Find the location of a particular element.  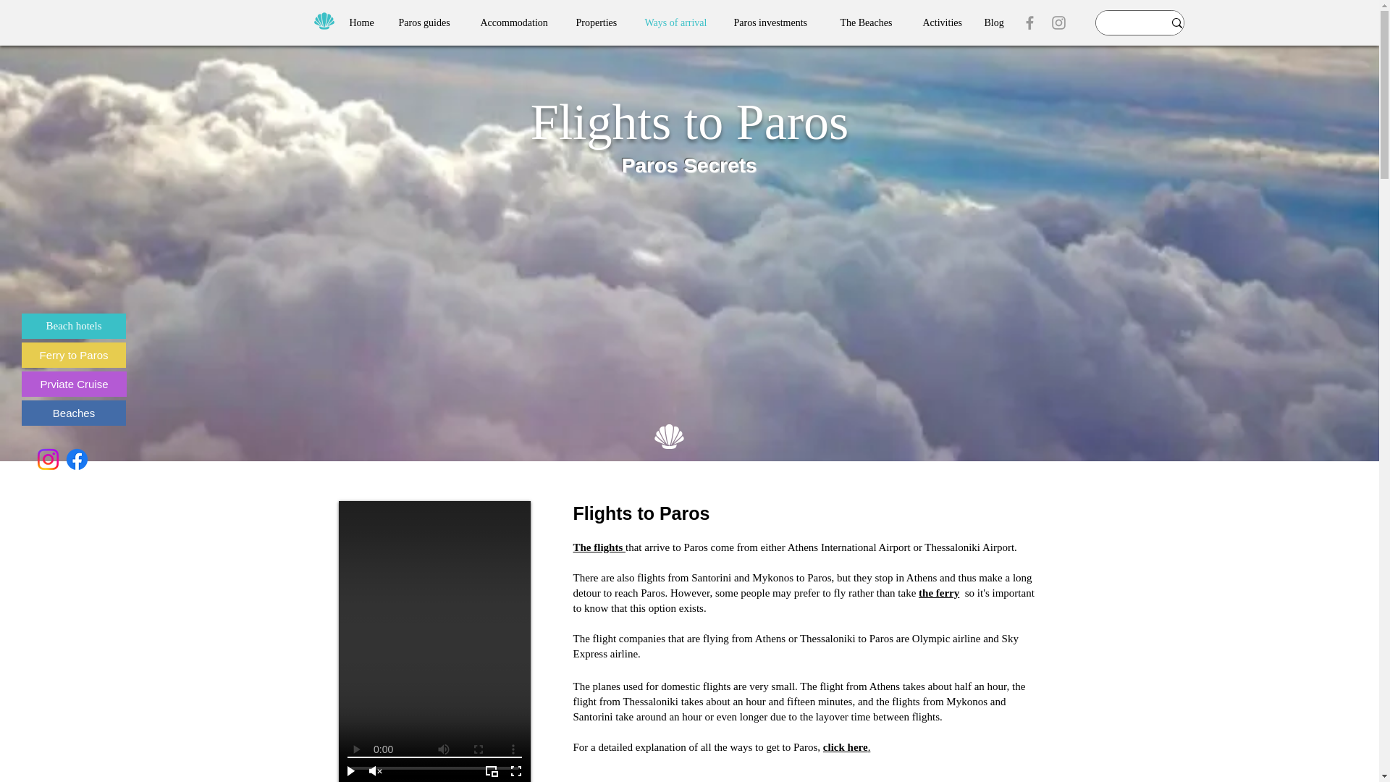

The Beaches is located at coordinates (870, 22).